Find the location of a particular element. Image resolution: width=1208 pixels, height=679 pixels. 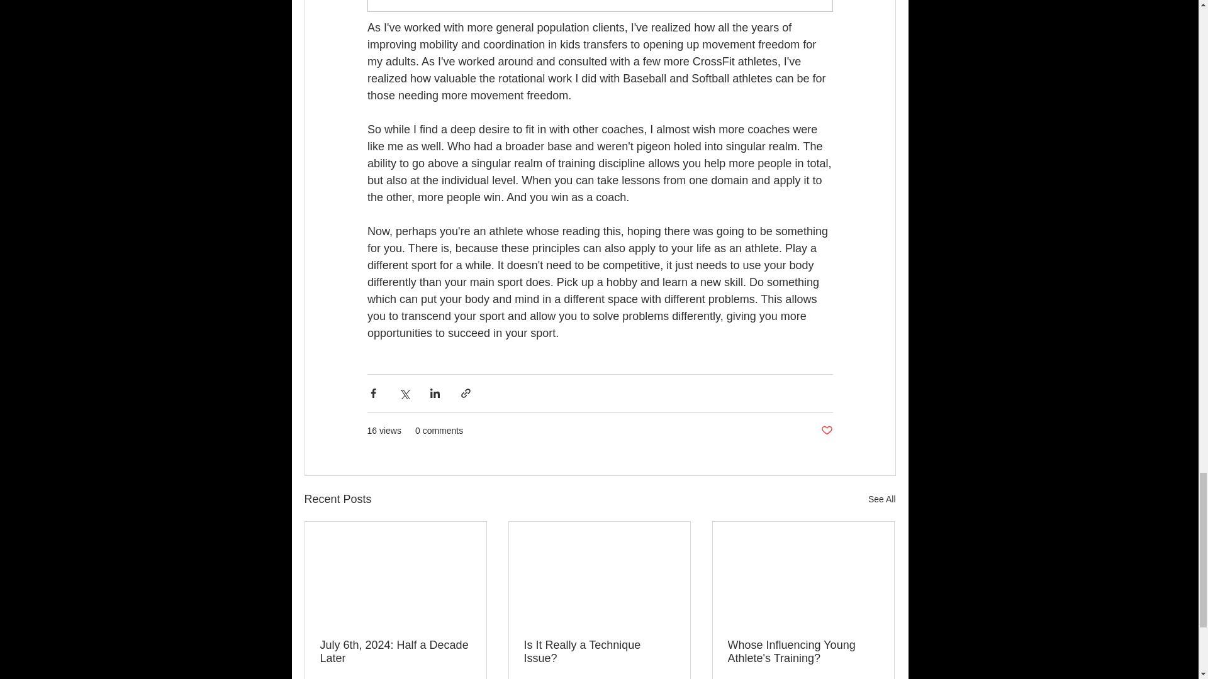

See All is located at coordinates (882, 499).